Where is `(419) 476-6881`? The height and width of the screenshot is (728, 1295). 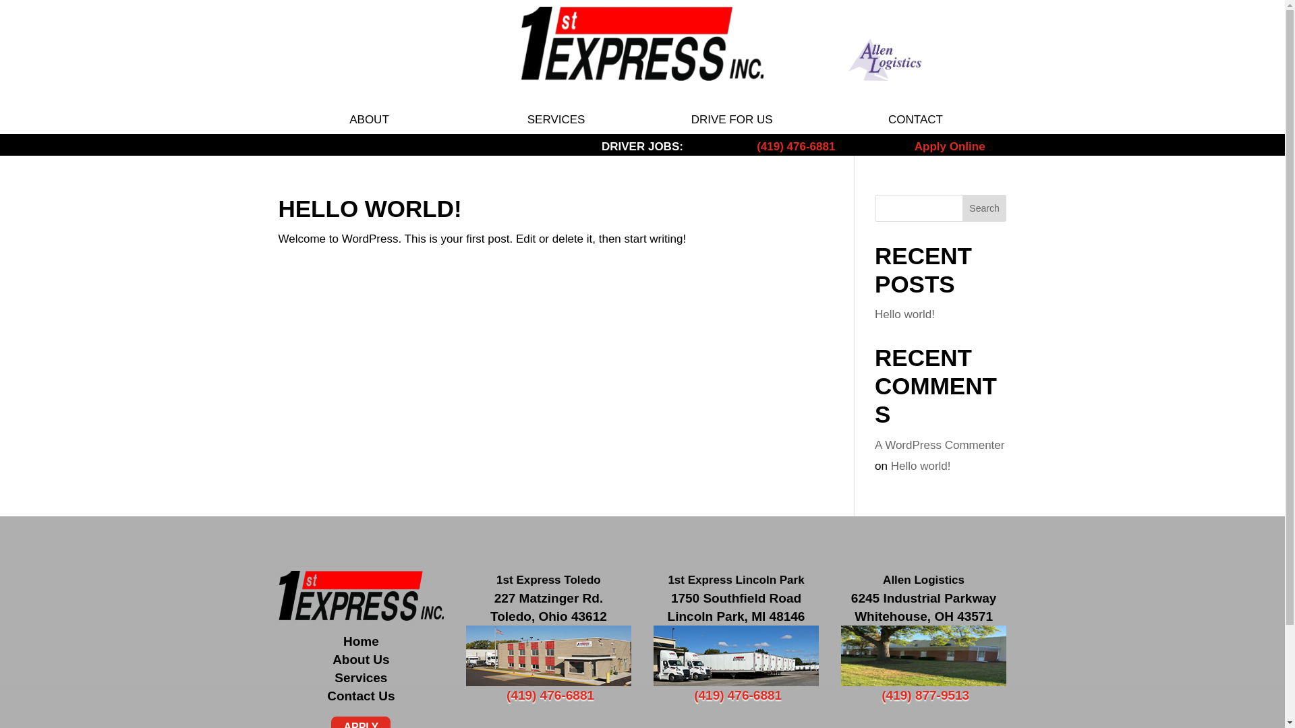
(419) 476-6881 is located at coordinates (796, 147).